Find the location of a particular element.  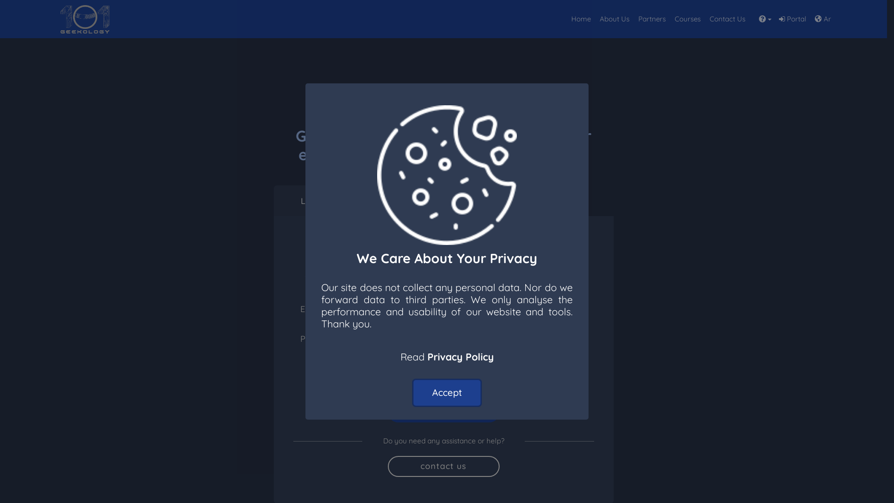

Privacy Policy is located at coordinates (461, 357).